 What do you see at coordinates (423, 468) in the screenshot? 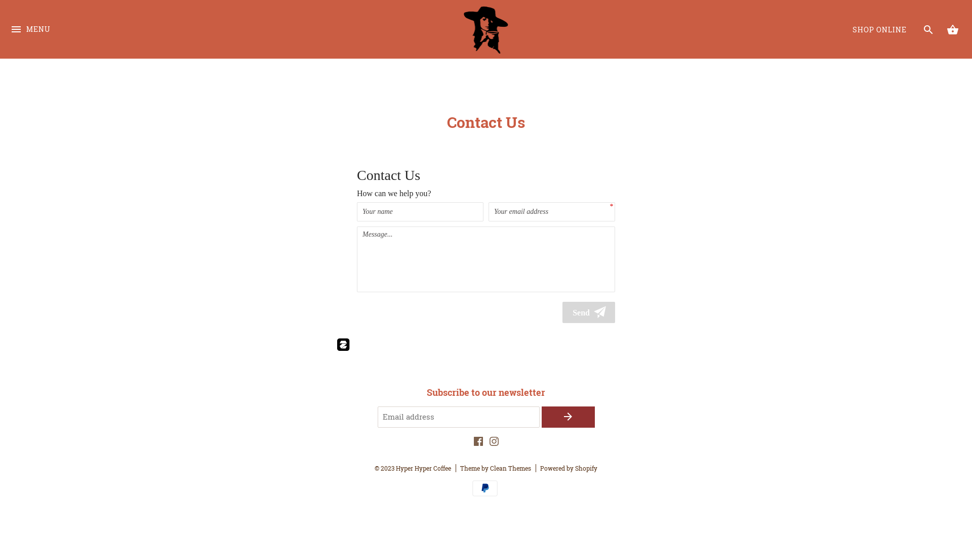
I see `Hyper Hyper Coffee` at bounding box center [423, 468].